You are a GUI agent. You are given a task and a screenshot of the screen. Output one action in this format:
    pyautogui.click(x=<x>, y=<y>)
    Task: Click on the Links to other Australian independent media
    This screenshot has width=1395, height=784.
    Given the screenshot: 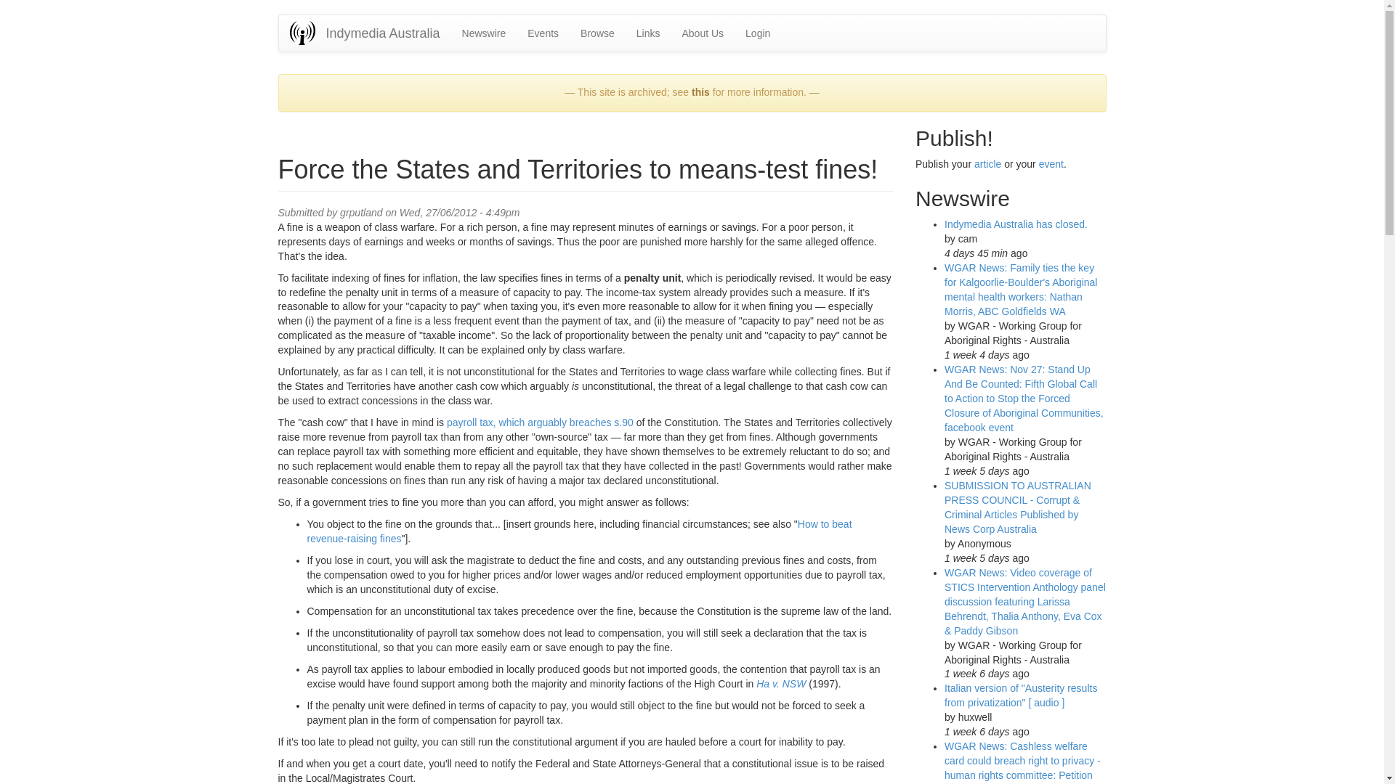 What is the action you would take?
    pyautogui.click(x=648, y=33)
    